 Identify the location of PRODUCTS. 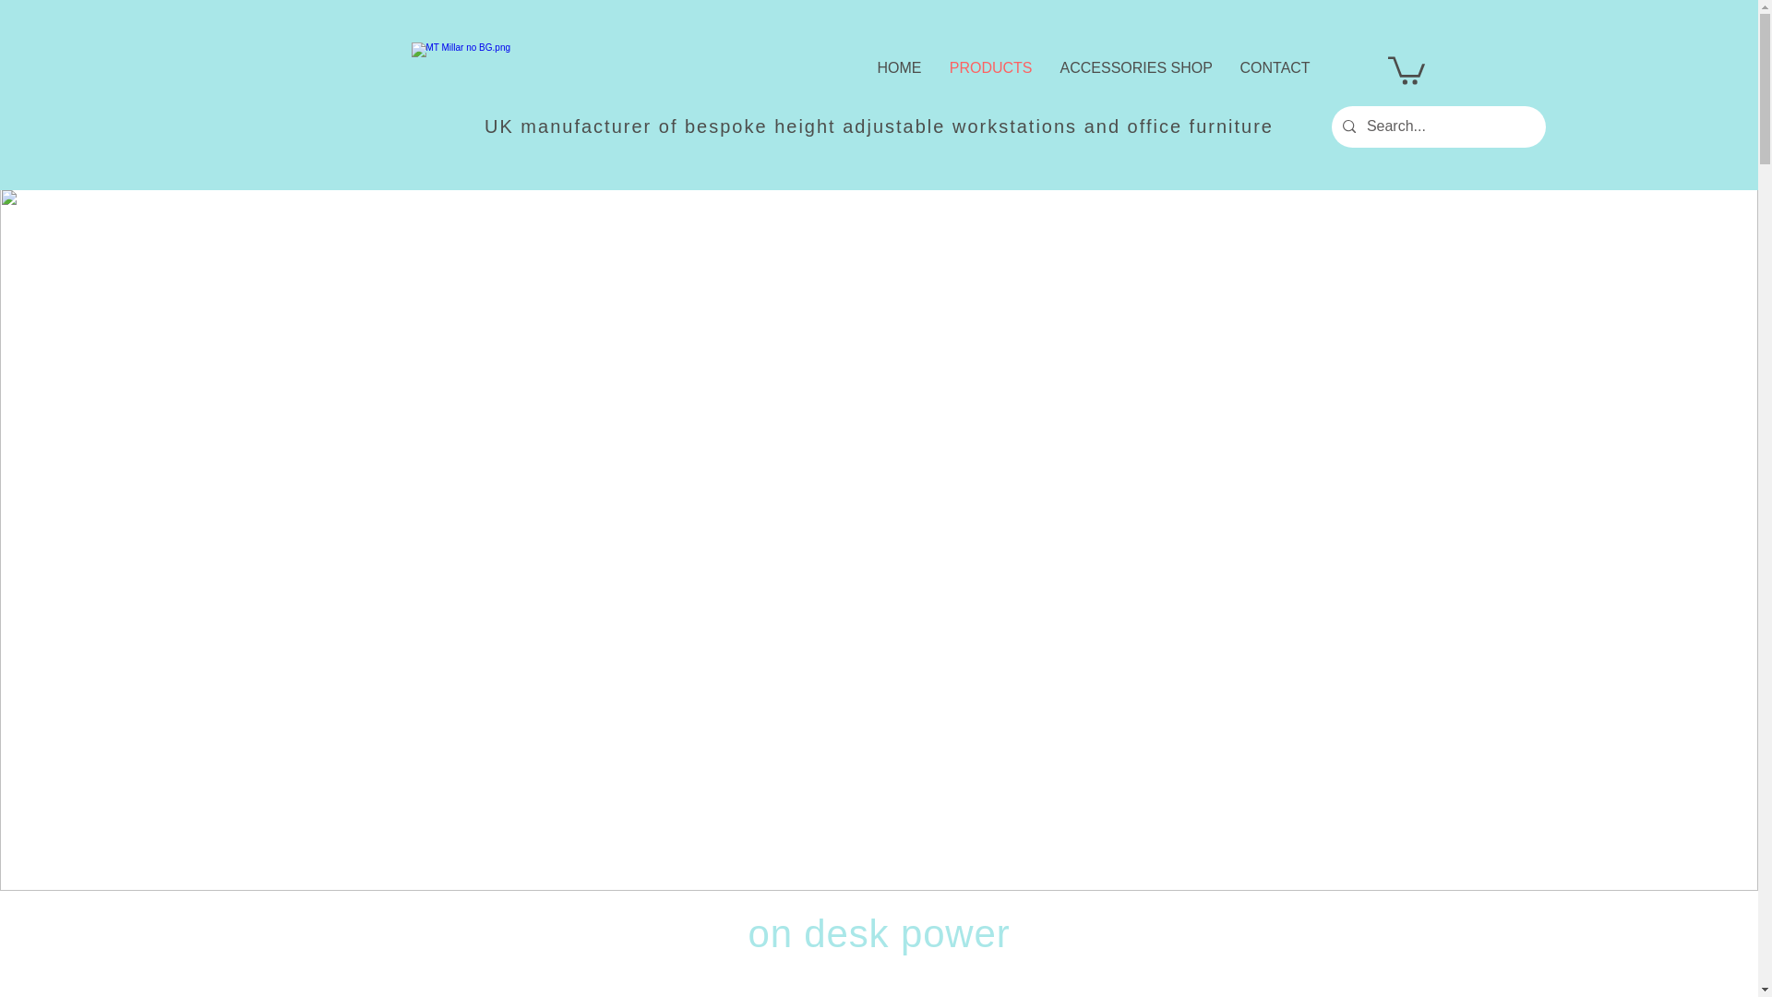
(991, 68).